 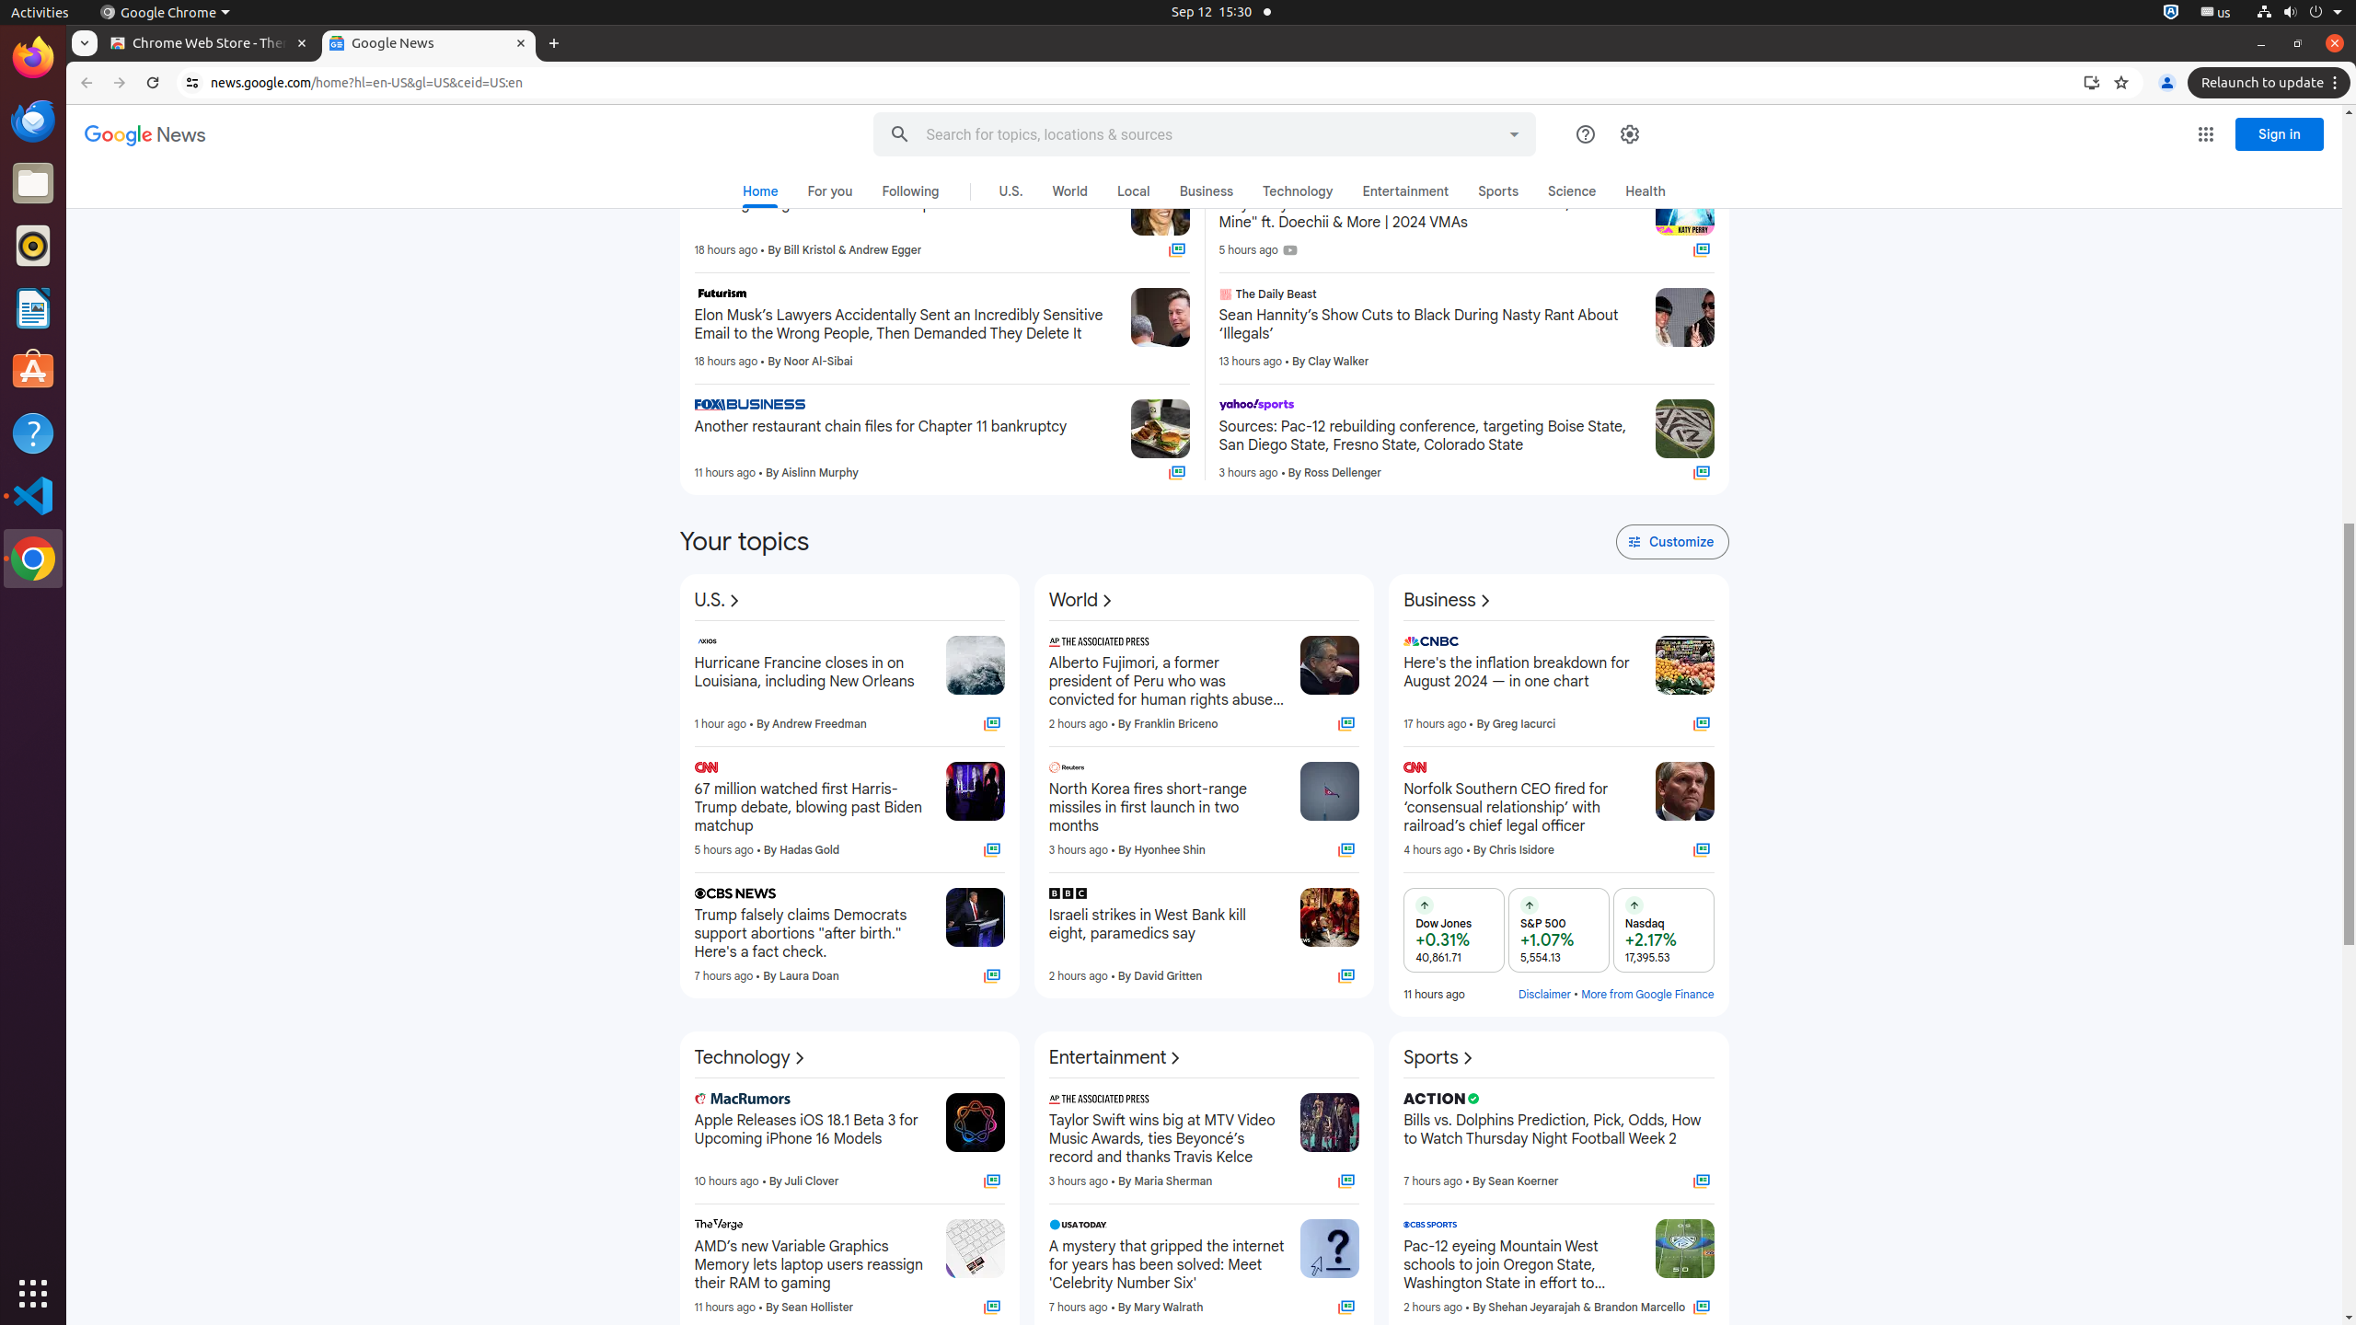 What do you see at coordinates (1281, 896) in the screenshot?
I see `More - Israeli strikes in West Bank kill eight, paramedics say` at bounding box center [1281, 896].